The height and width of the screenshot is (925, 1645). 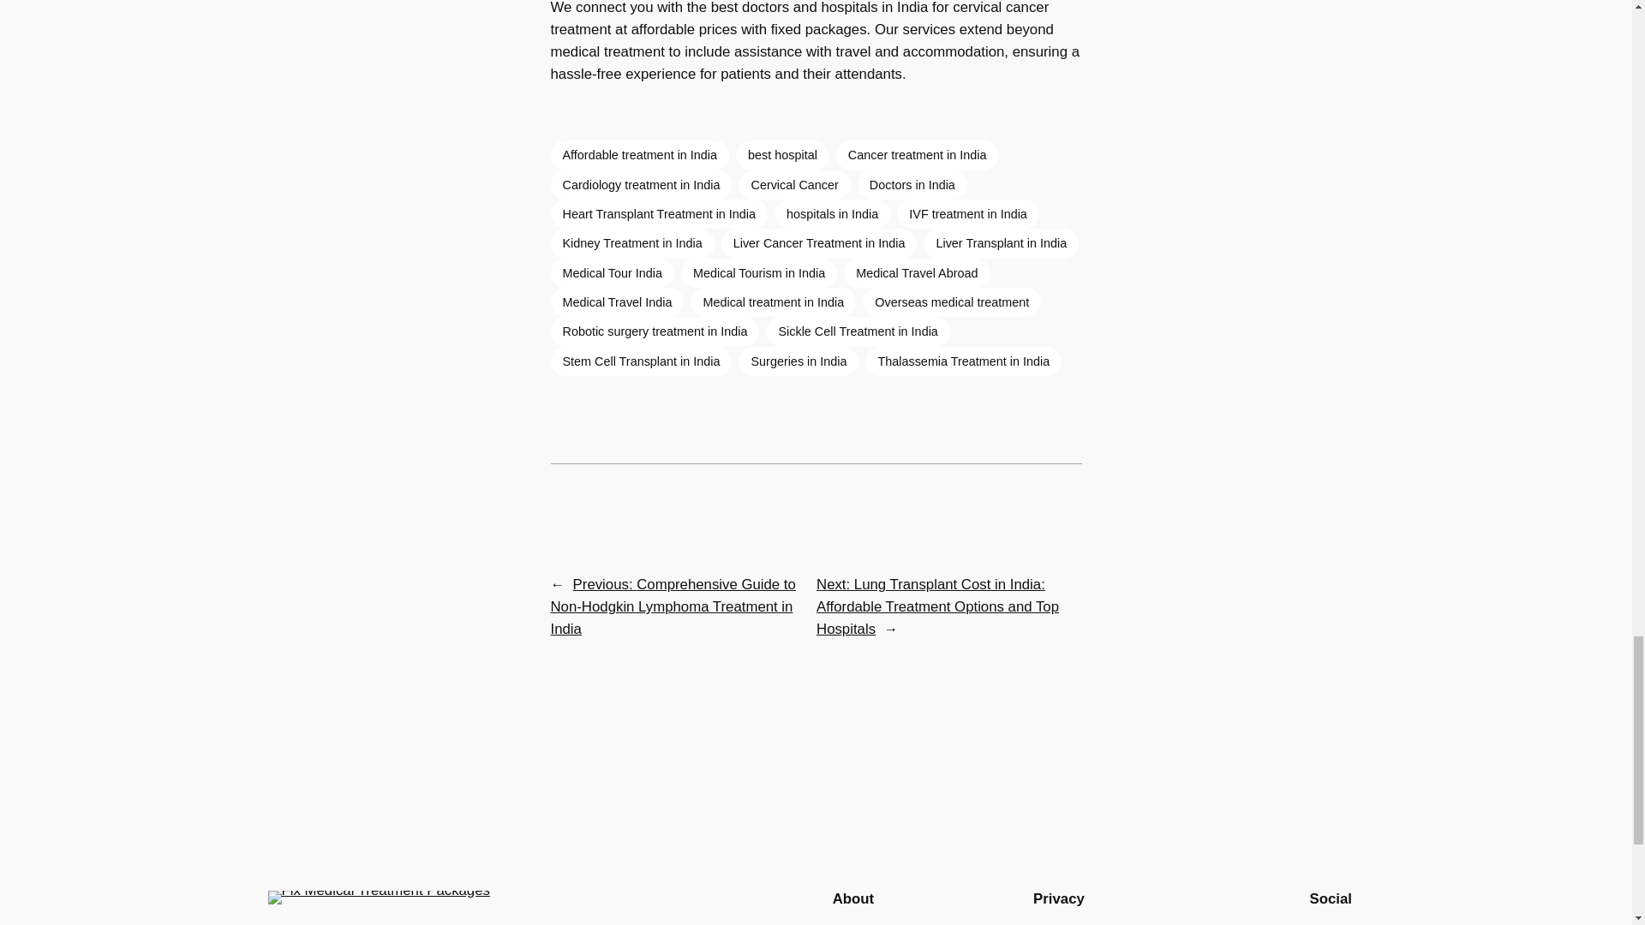 I want to click on Liver Cancer Treatment in India, so click(x=819, y=243).